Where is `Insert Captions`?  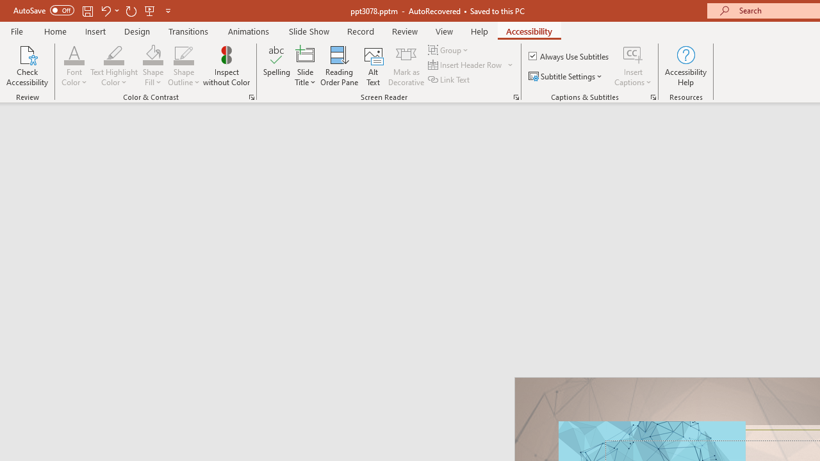
Insert Captions is located at coordinates (633, 65).